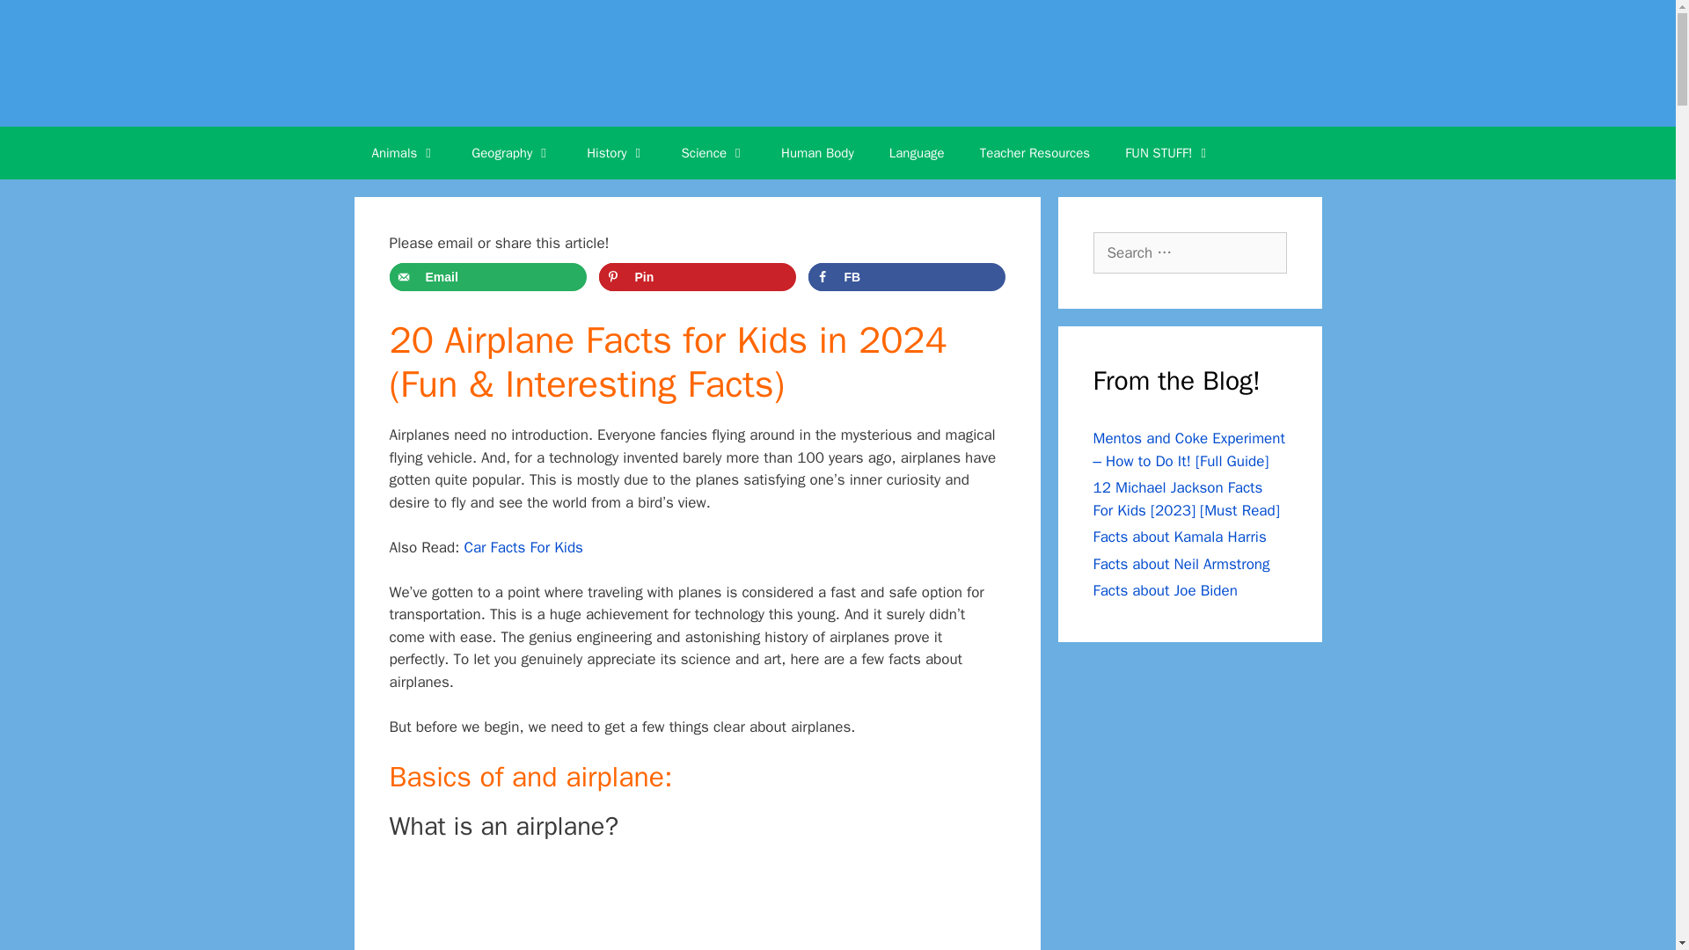 This screenshot has width=1689, height=950. What do you see at coordinates (713, 153) in the screenshot?
I see `Science` at bounding box center [713, 153].